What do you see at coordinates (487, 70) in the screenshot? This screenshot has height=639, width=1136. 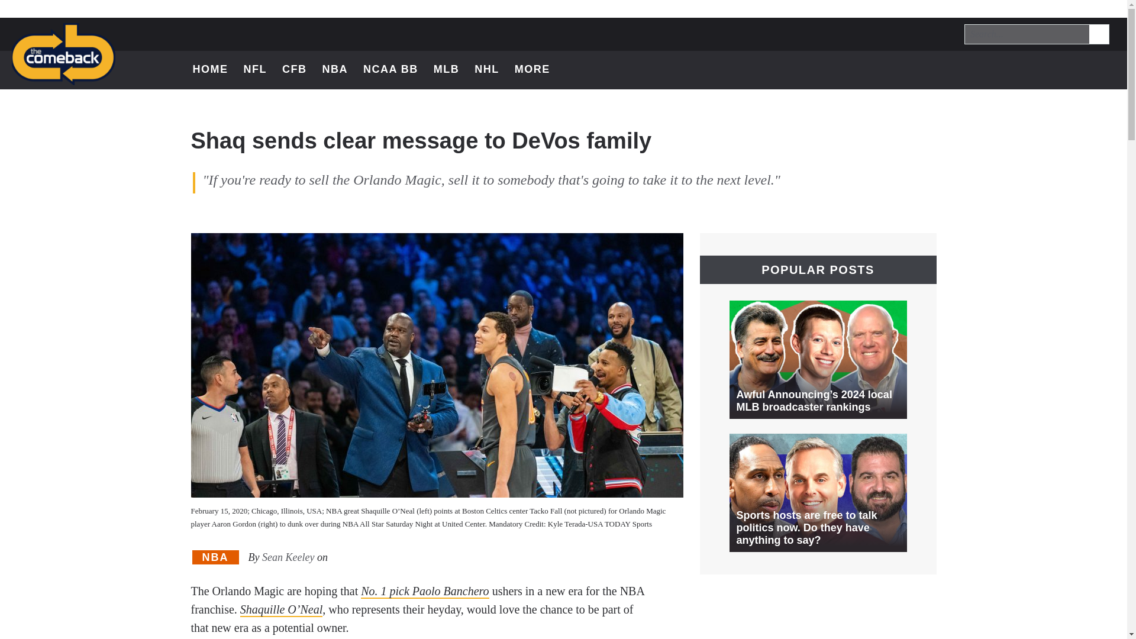 I see `NHL` at bounding box center [487, 70].